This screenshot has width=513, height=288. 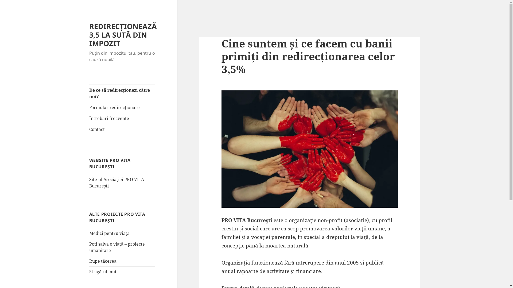 I want to click on Contact, so click(x=122, y=129).